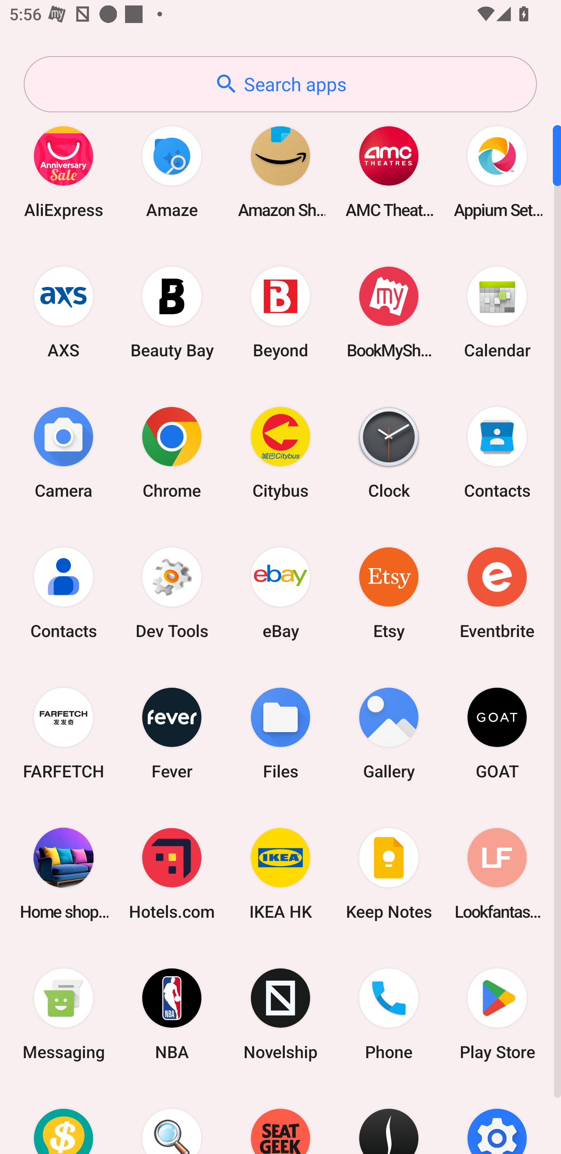 The width and height of the screenshot is (561, 1154). Describe the element at coordinates (280, 84) in the screenshot. I see `  Search apps` at that location.